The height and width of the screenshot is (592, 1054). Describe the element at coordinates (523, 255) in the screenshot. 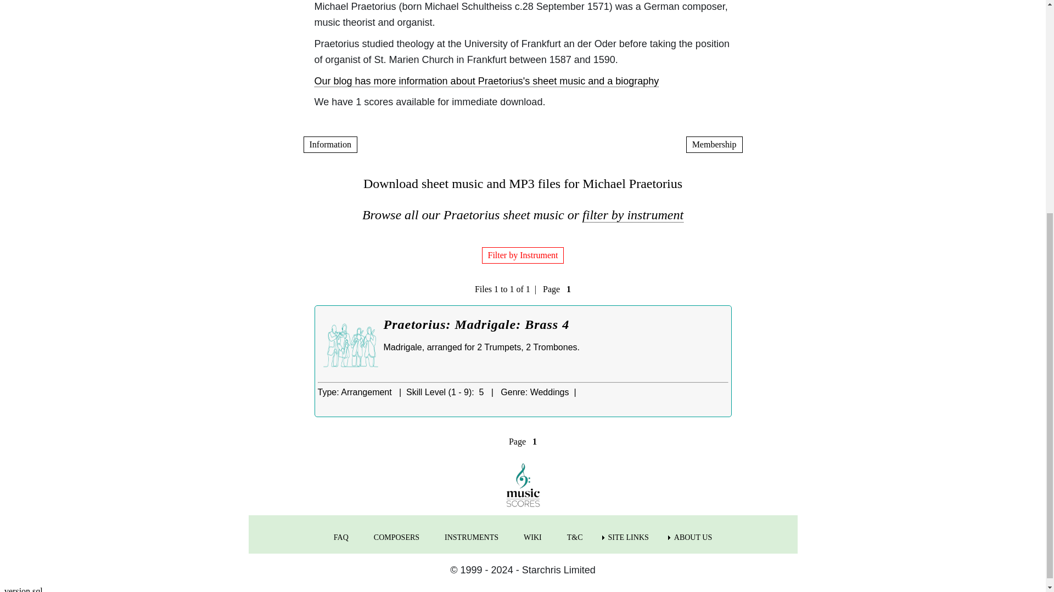

I see `Filter by Instrument` at that location.